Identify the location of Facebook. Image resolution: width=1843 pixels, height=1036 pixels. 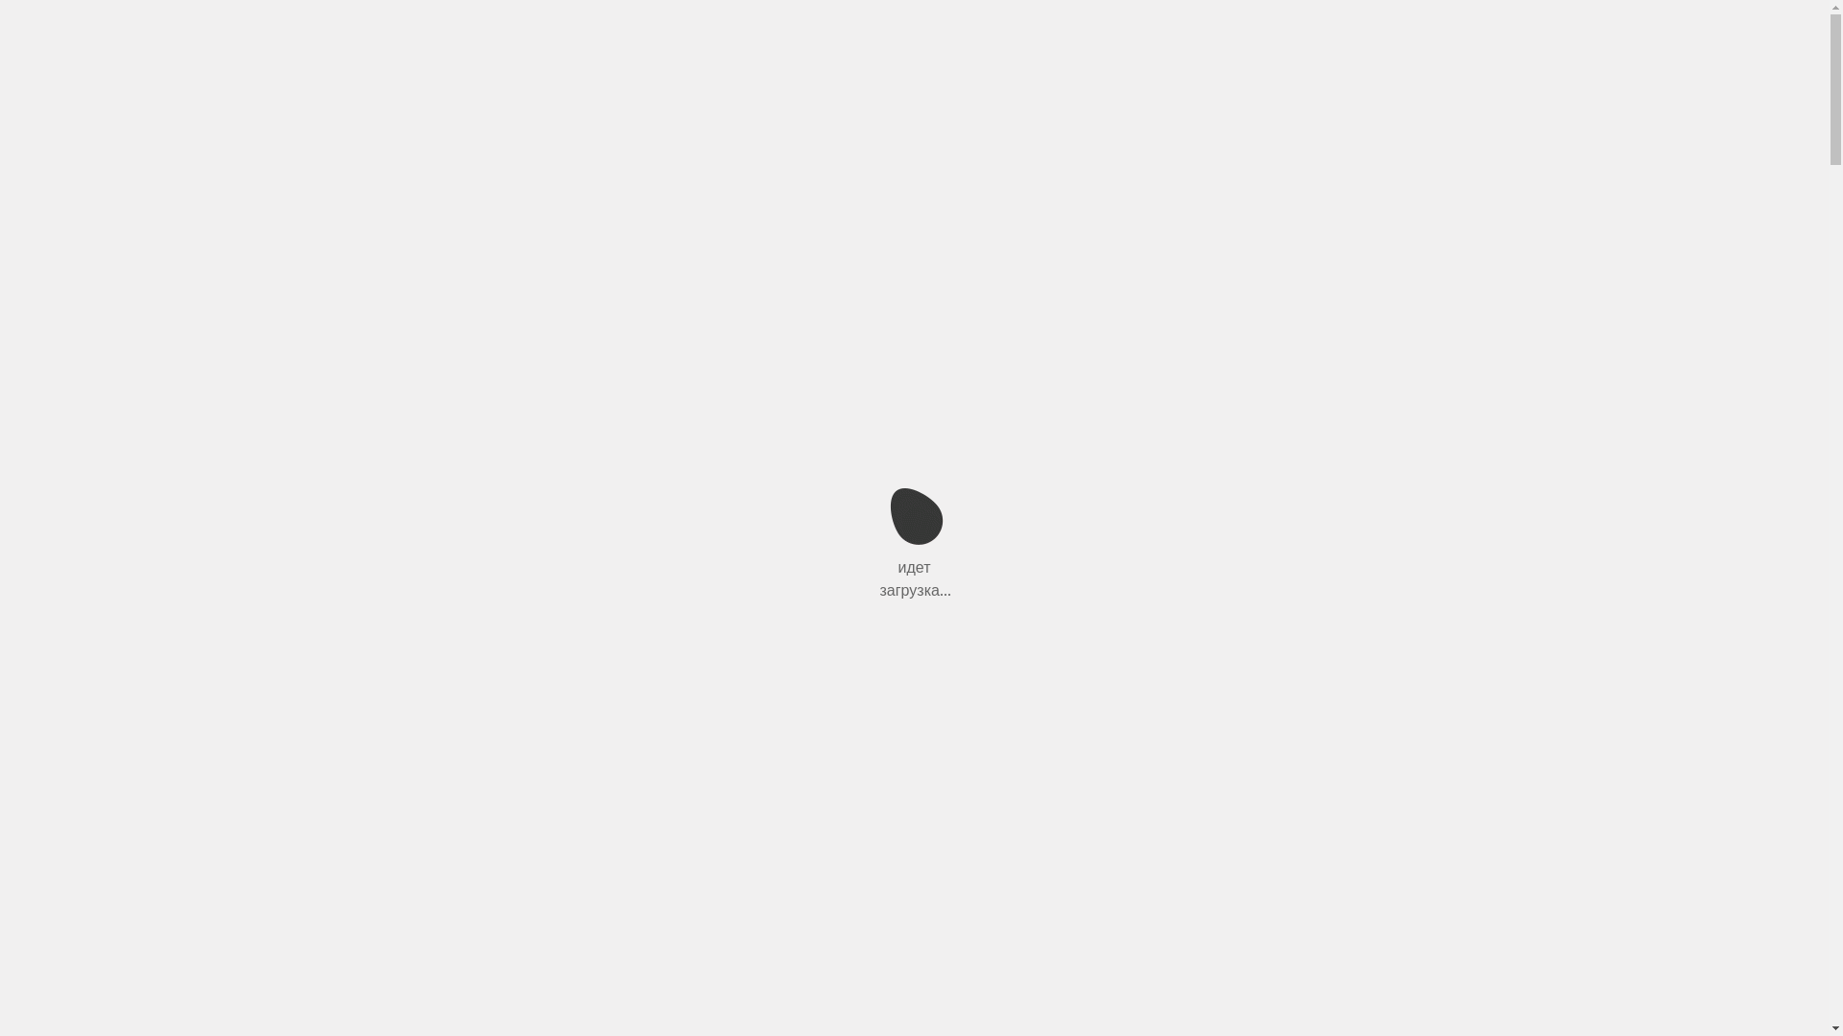
(987, 665).